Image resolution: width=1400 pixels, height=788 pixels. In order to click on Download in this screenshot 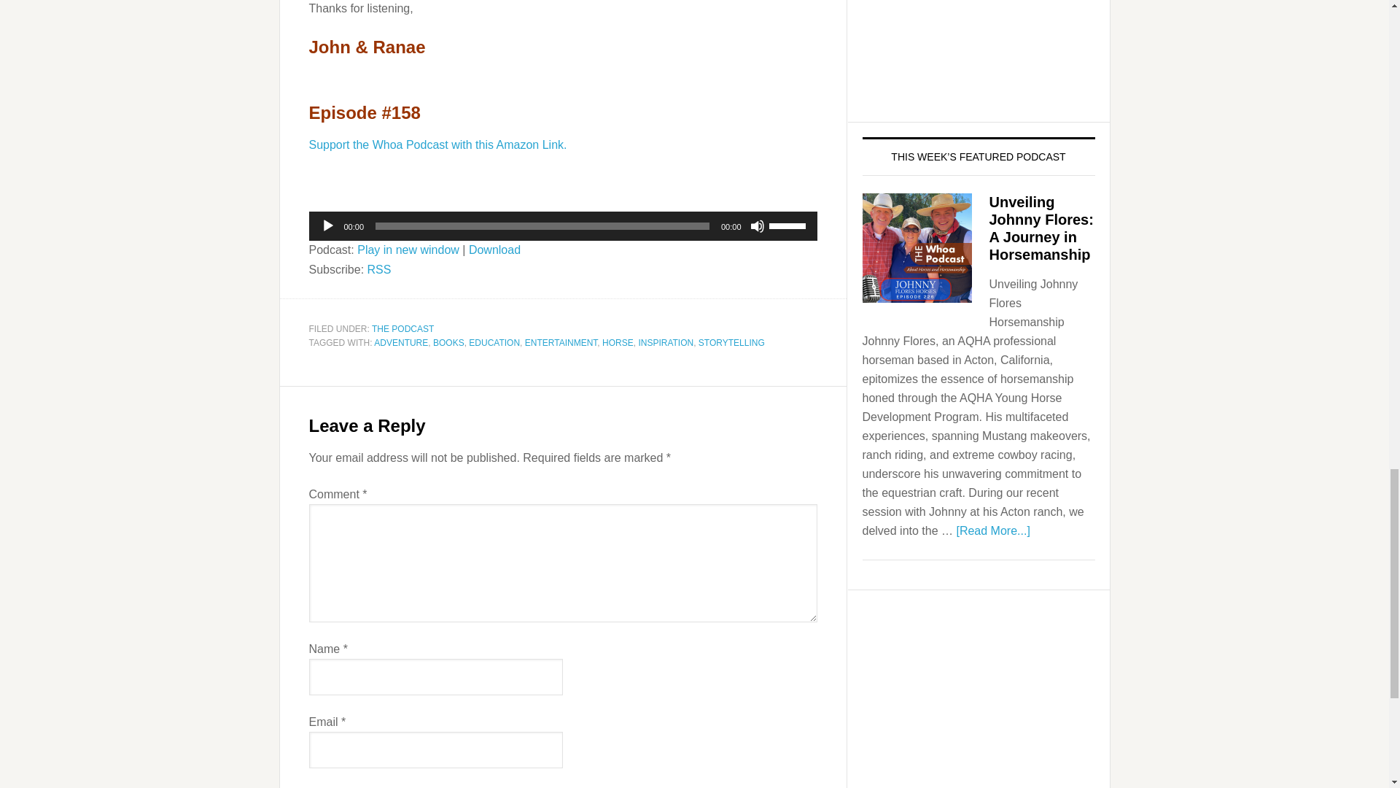, I will do `click(494, 250)`.